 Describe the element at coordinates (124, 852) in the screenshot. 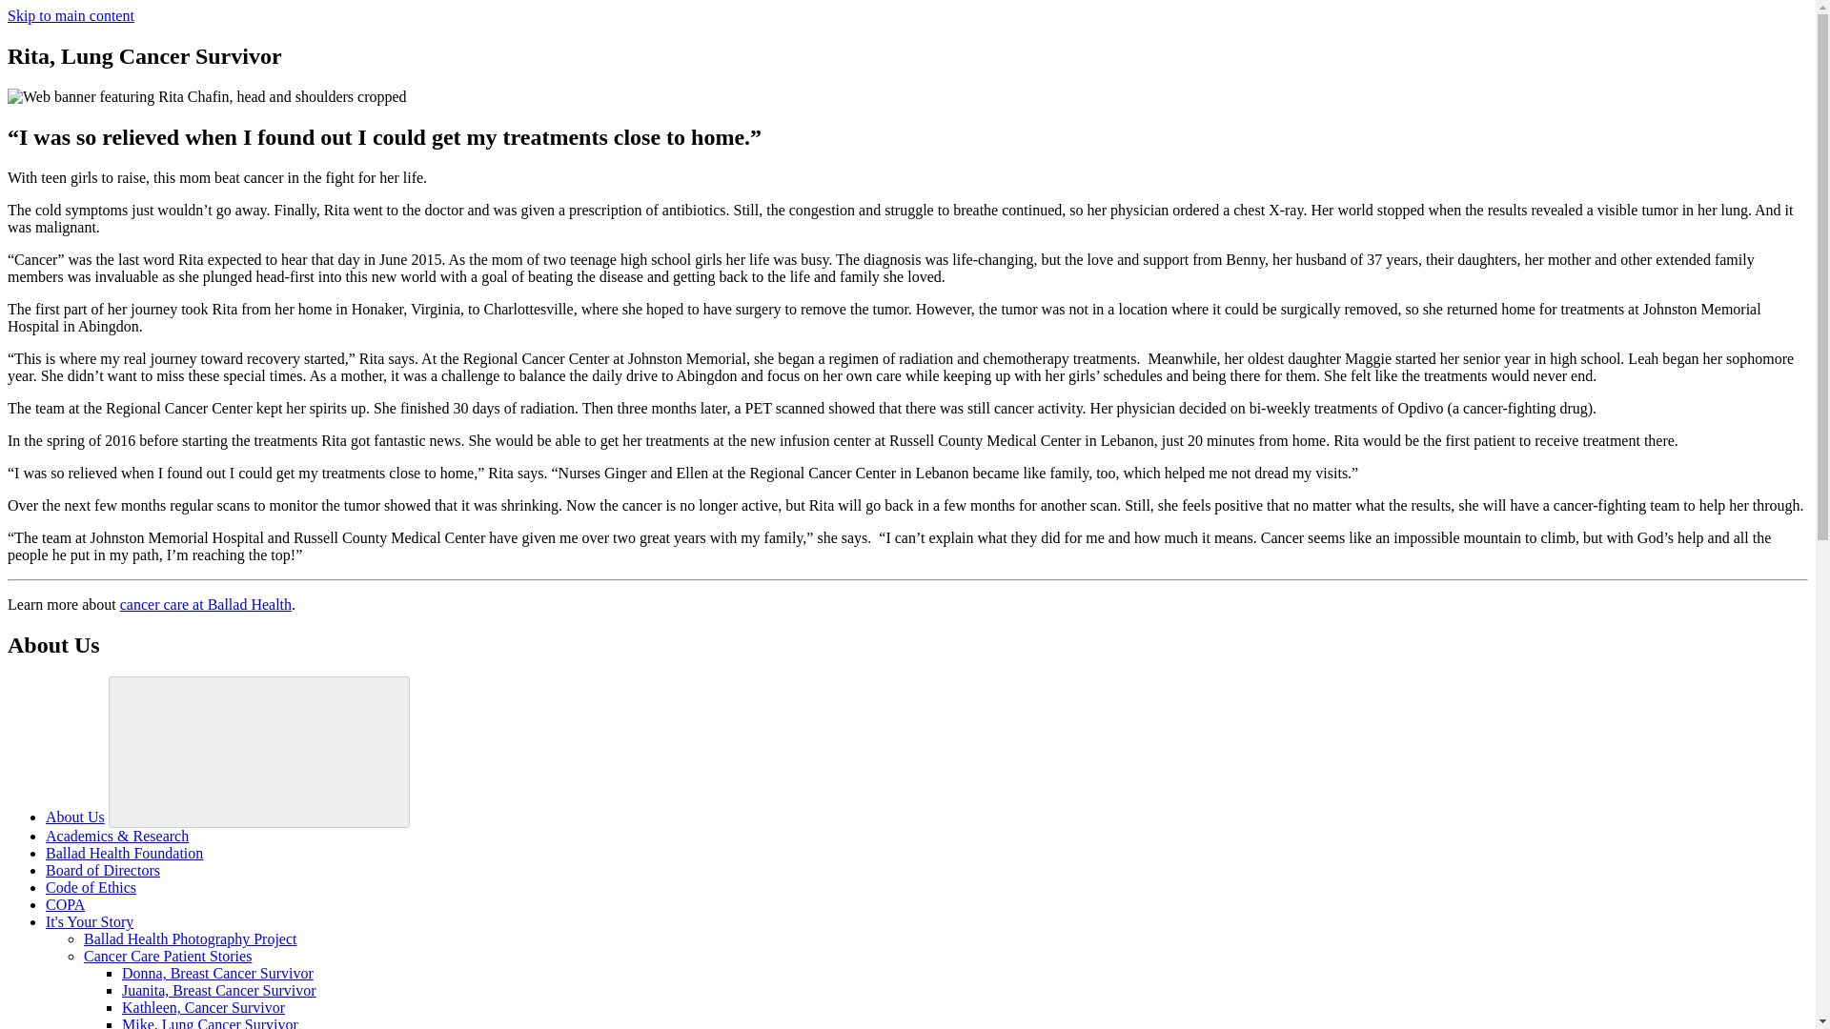

I see `Ballad Health Foundation` at that location.